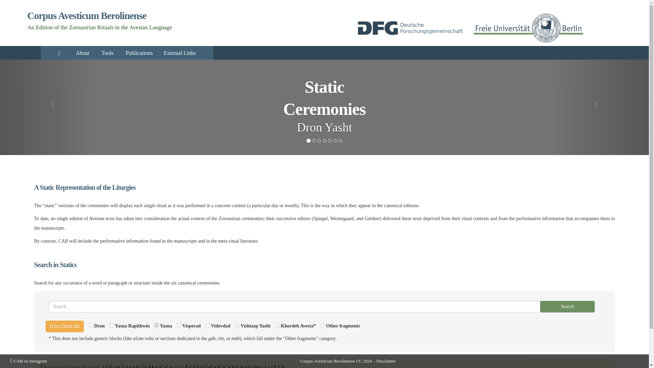  Describe the element at coordinates (91, 325) in the screenshot. I see `0` at that location.